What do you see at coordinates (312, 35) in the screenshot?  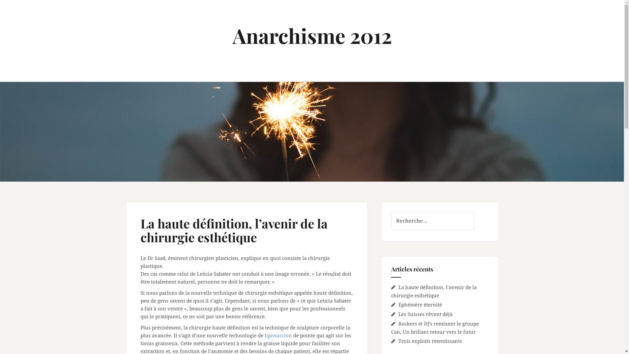 I see `Anarchisme 2012` at bounding box center [312, 35].